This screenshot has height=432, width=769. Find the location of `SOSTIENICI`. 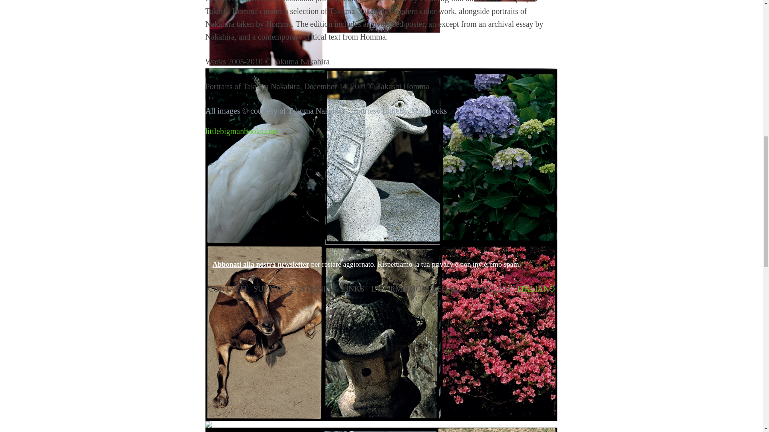

SOSTIENICI is located at coordinates (312, 289).